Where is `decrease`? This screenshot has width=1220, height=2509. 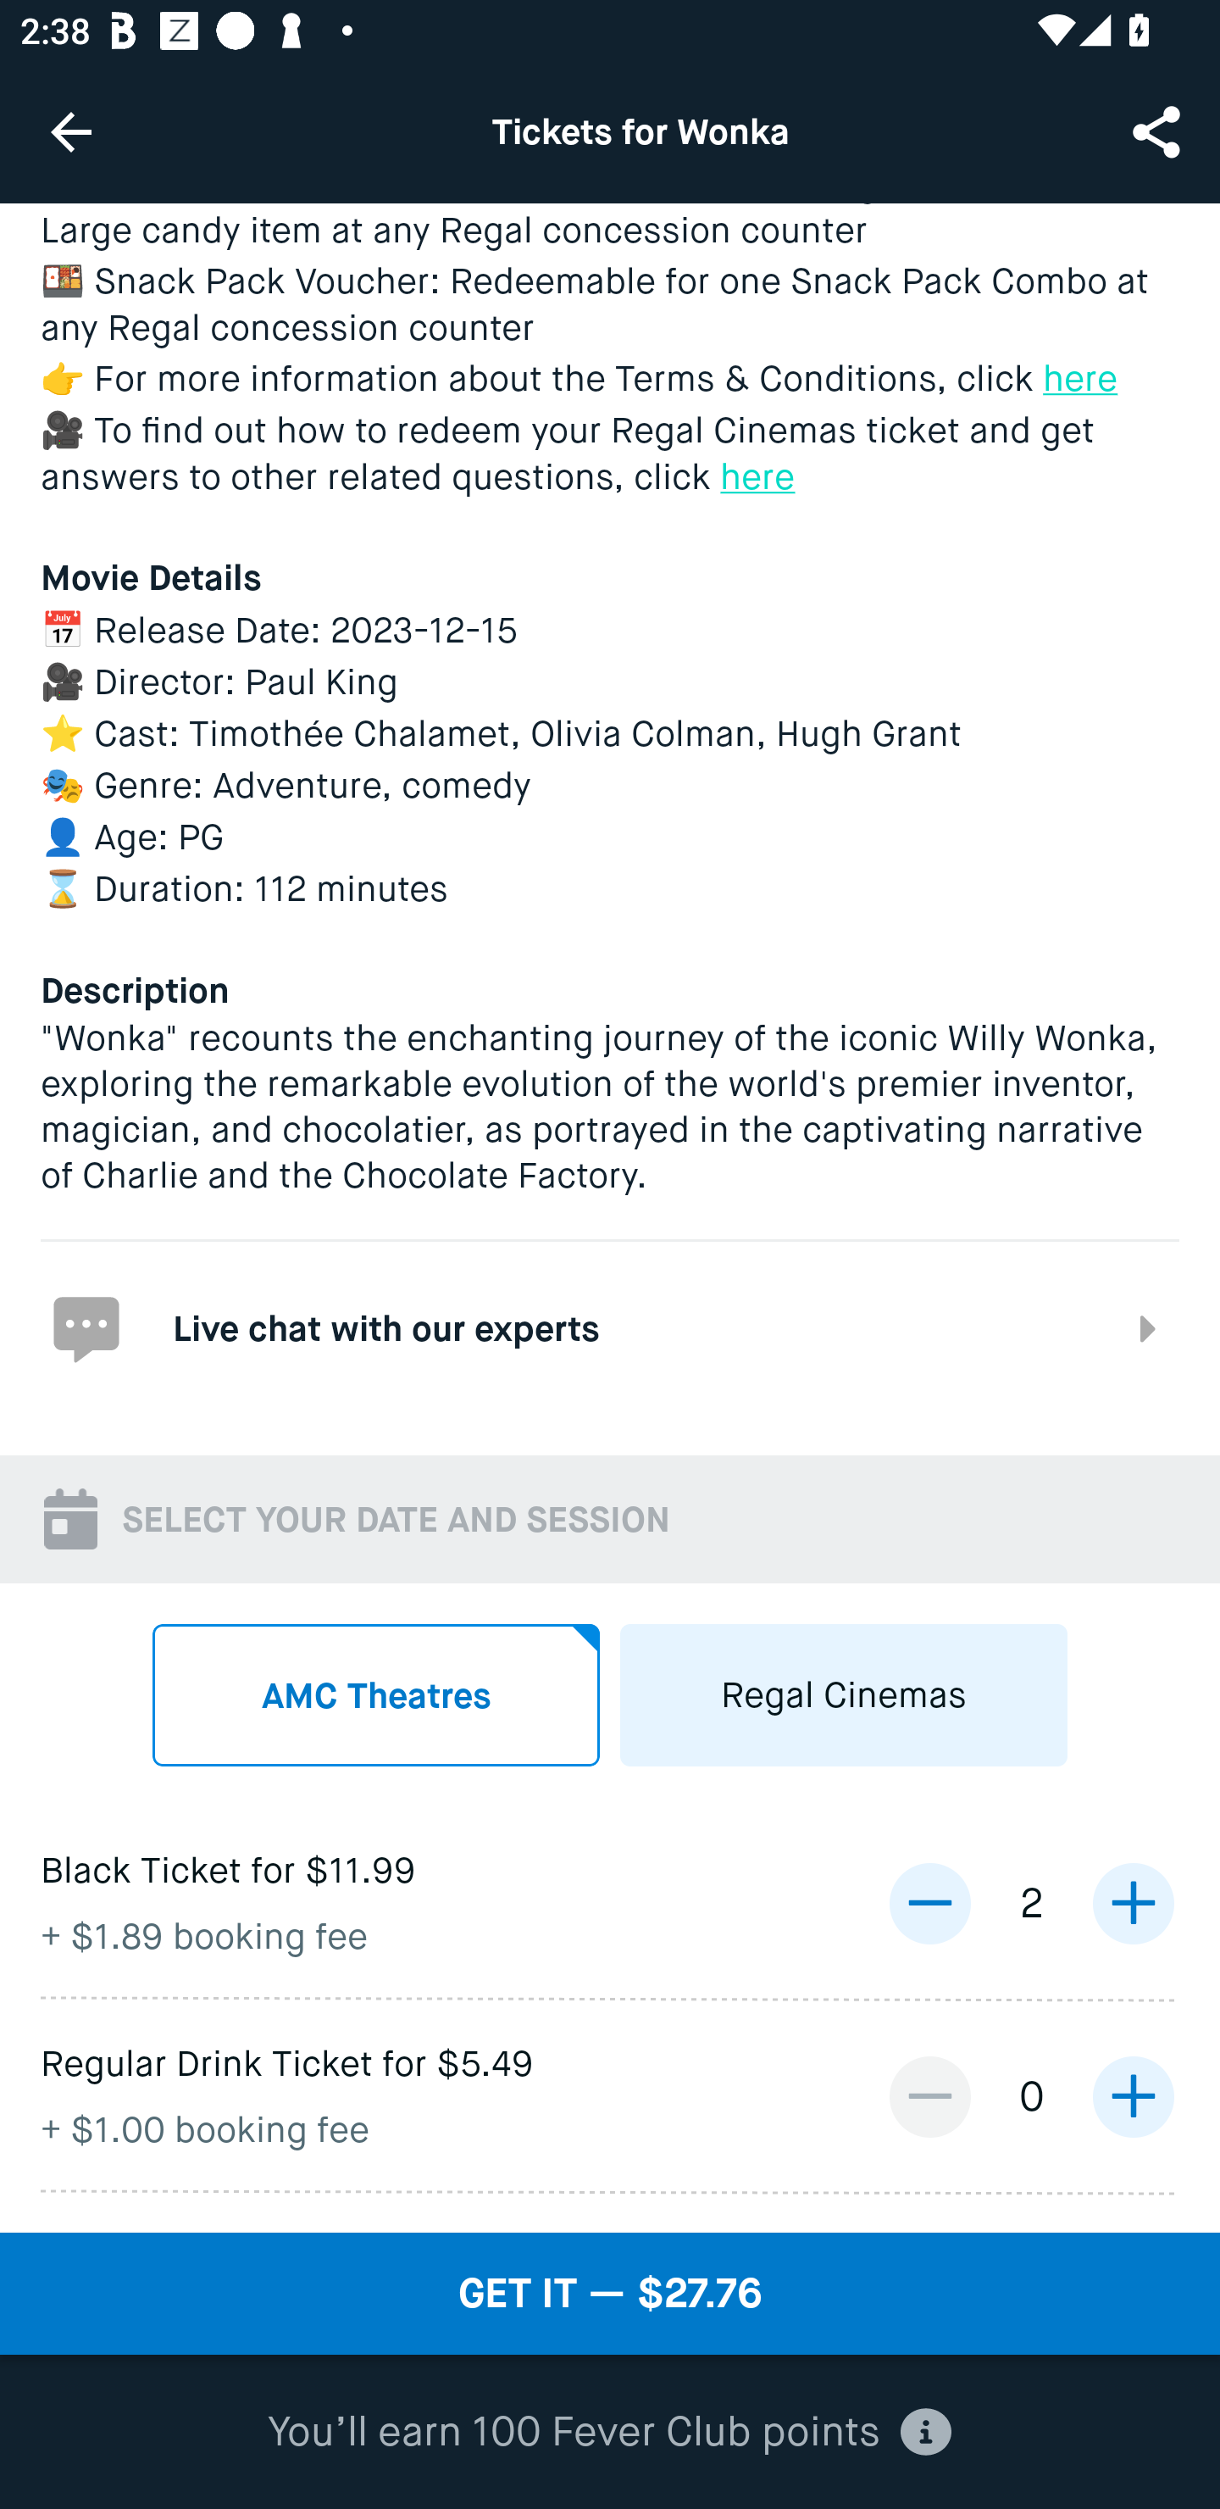
decrease is located at coordinates (929, 1902).